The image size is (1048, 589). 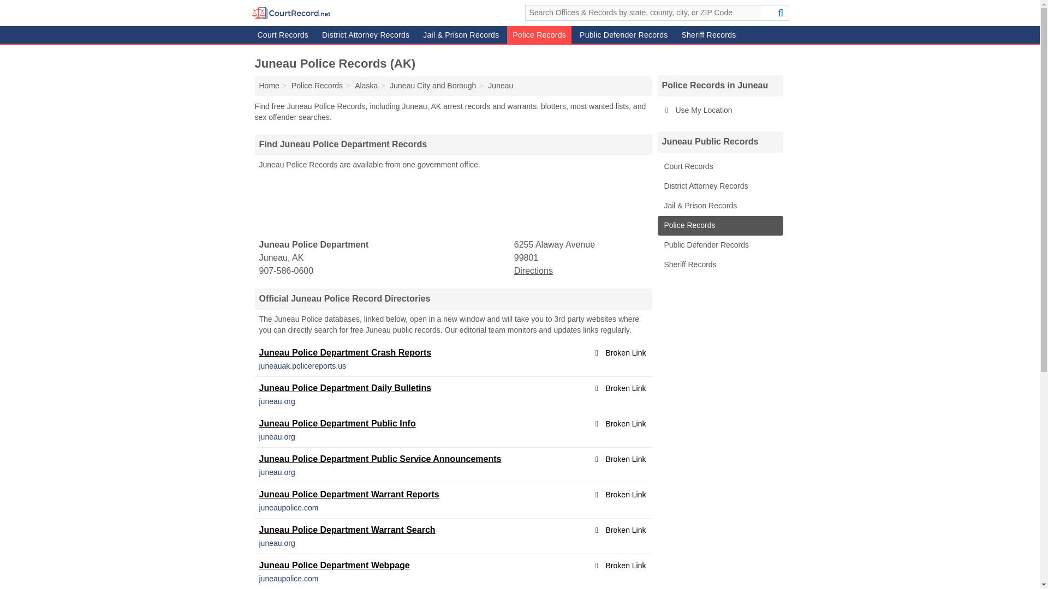 What do you see at coordinates (269, 86) in the screenshot?
I see `Court Record` at bounding box center [269, 86].